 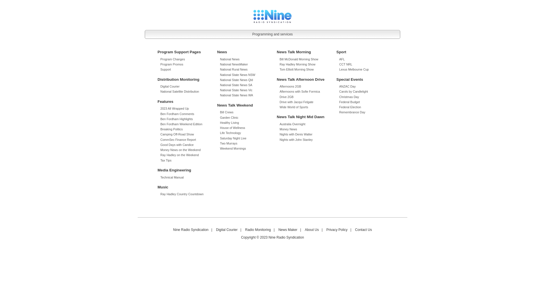 What do you see at coordinates (294, 107) in the screenshot?
I see `Wide World of Sports` at bounding box center [294, 107].